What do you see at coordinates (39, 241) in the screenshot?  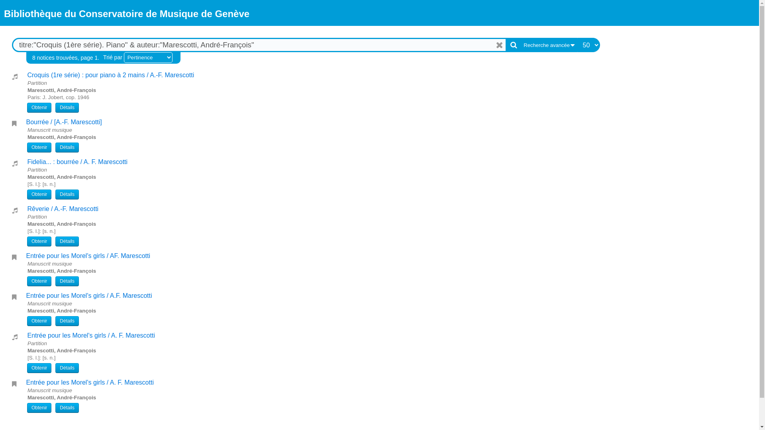 I see `Obtenir` at bounding box center [39, 241].